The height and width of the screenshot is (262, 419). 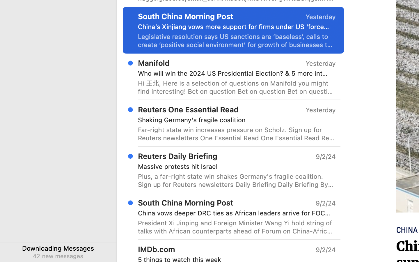 I want to click on Downloading Messages, so click(x=58, y=248).